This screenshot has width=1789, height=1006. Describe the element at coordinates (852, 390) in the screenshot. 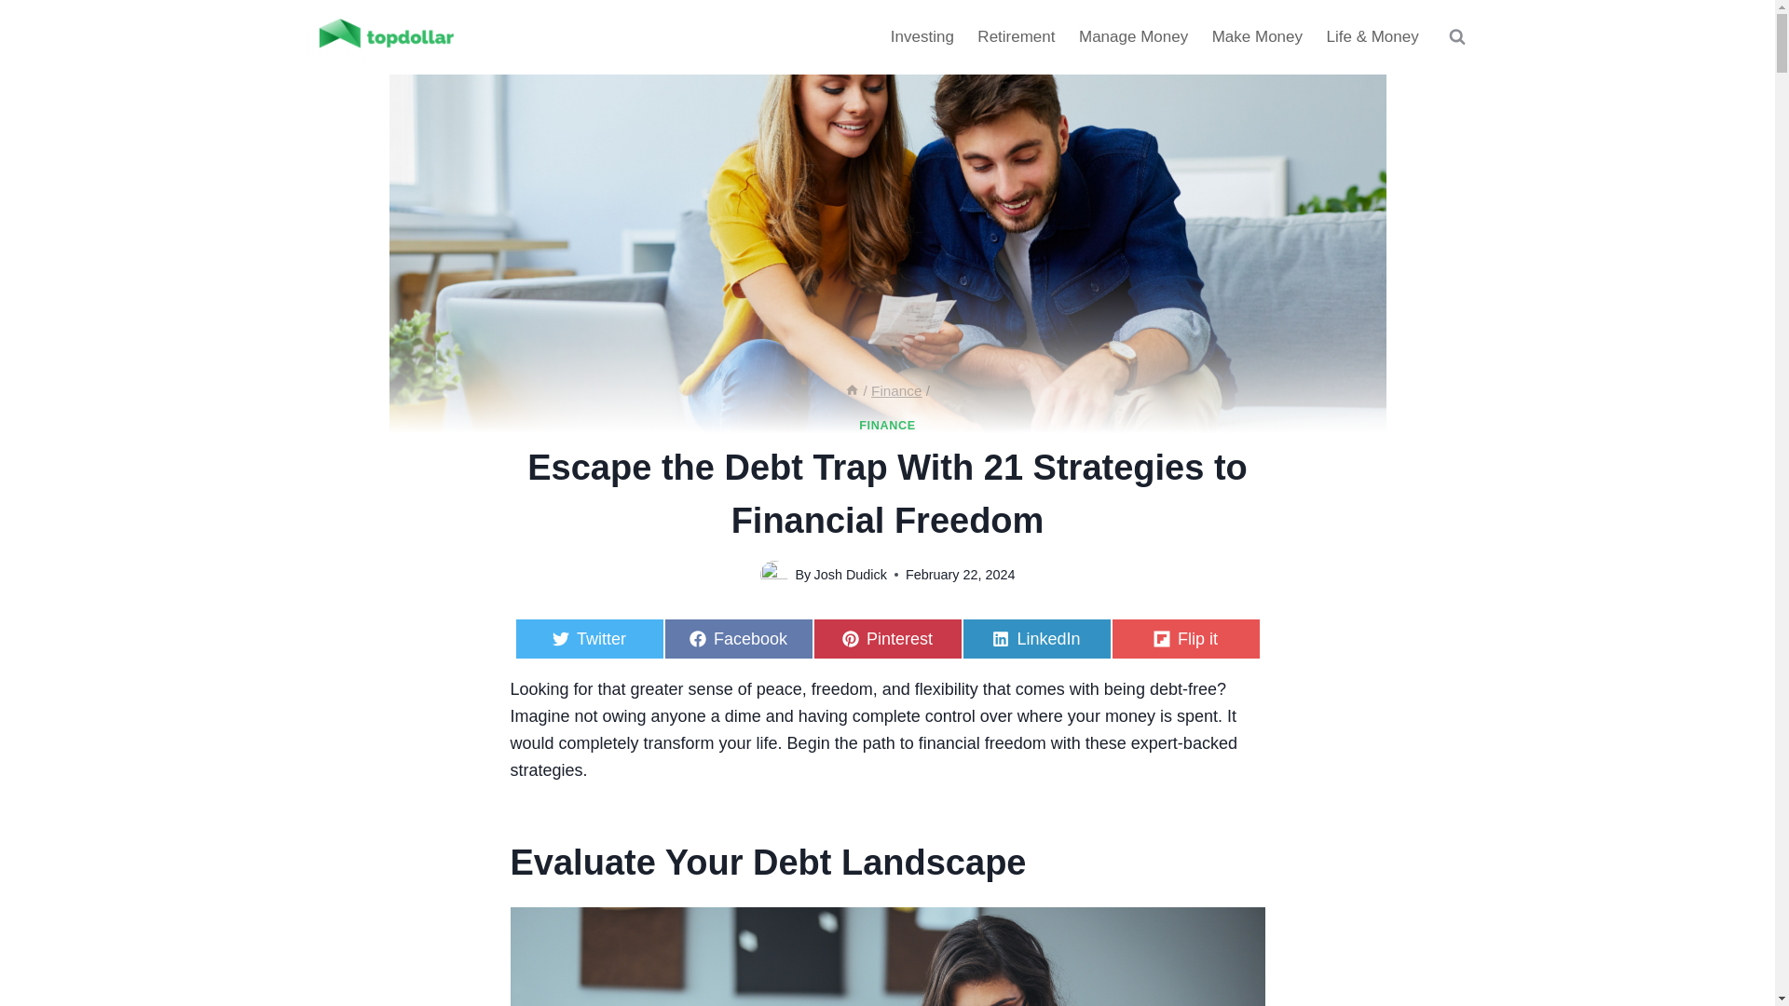

I see `Investing` at that location.